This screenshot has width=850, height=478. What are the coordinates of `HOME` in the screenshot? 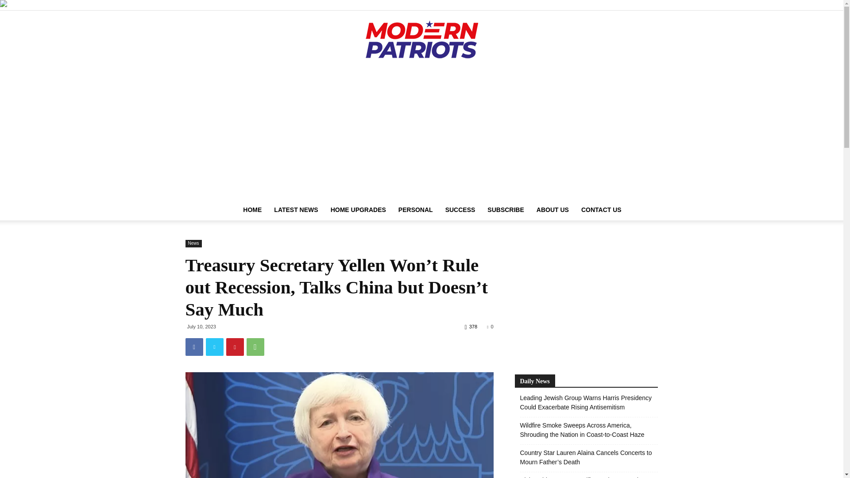 It's located at (252, 210).